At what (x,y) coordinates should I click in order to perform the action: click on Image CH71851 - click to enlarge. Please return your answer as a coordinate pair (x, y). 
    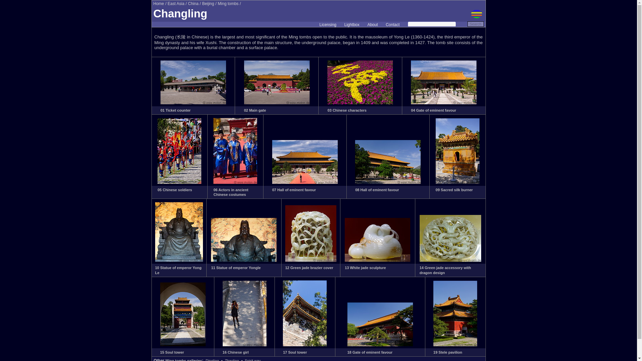
    Looking at the image, I should click on (193, 103).